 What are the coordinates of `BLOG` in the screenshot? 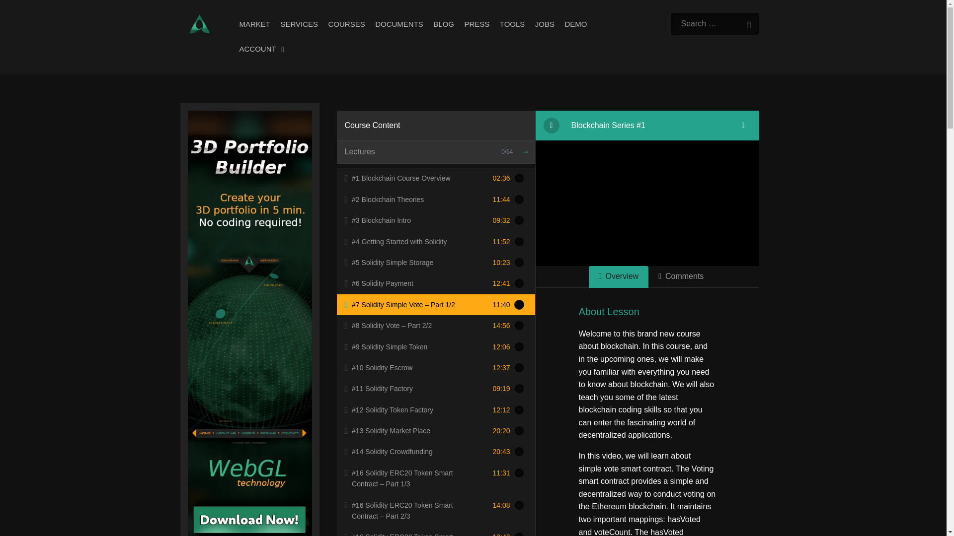 It's located at (443, 25).